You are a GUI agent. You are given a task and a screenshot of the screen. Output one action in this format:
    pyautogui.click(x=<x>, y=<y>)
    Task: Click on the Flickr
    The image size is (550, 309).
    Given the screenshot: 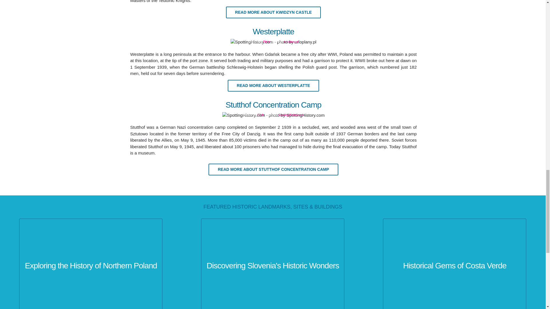 What is the action you would take?
    pyautogui.click(x=261, y=115)
    